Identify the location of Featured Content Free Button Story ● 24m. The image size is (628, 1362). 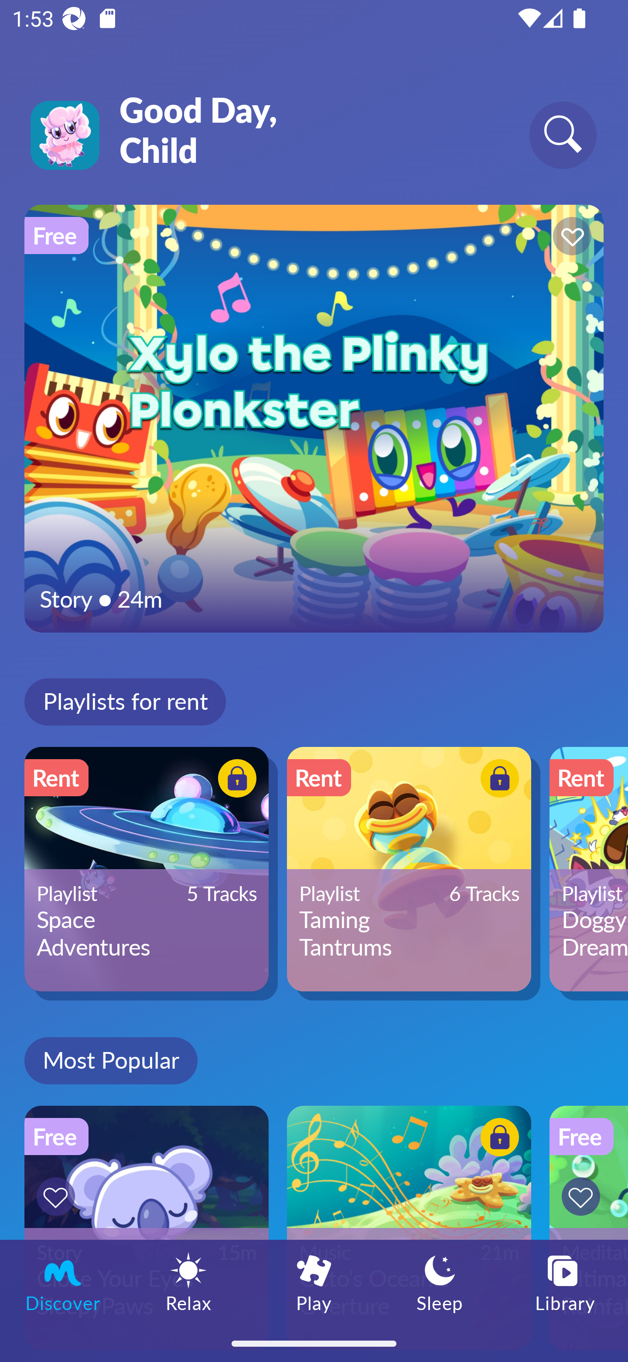
(314, 418).